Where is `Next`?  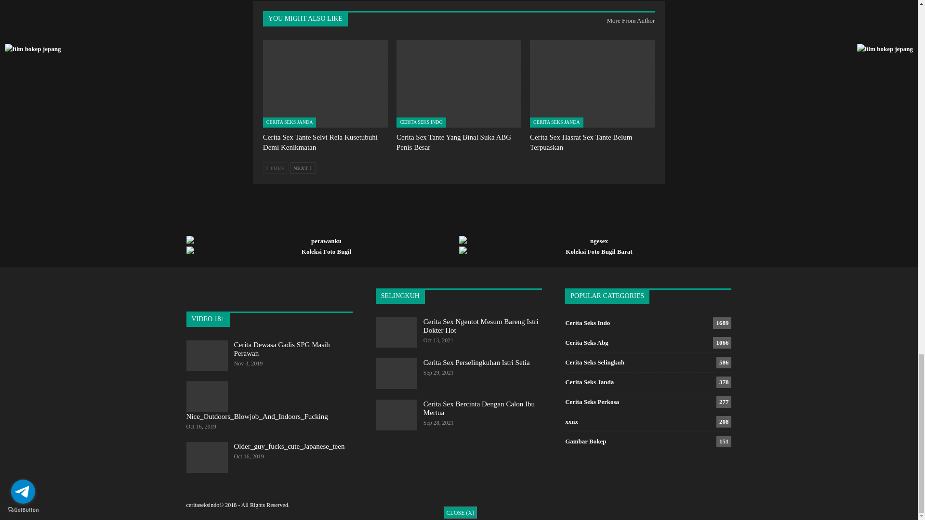 Next is located at coordinates (303, 168).